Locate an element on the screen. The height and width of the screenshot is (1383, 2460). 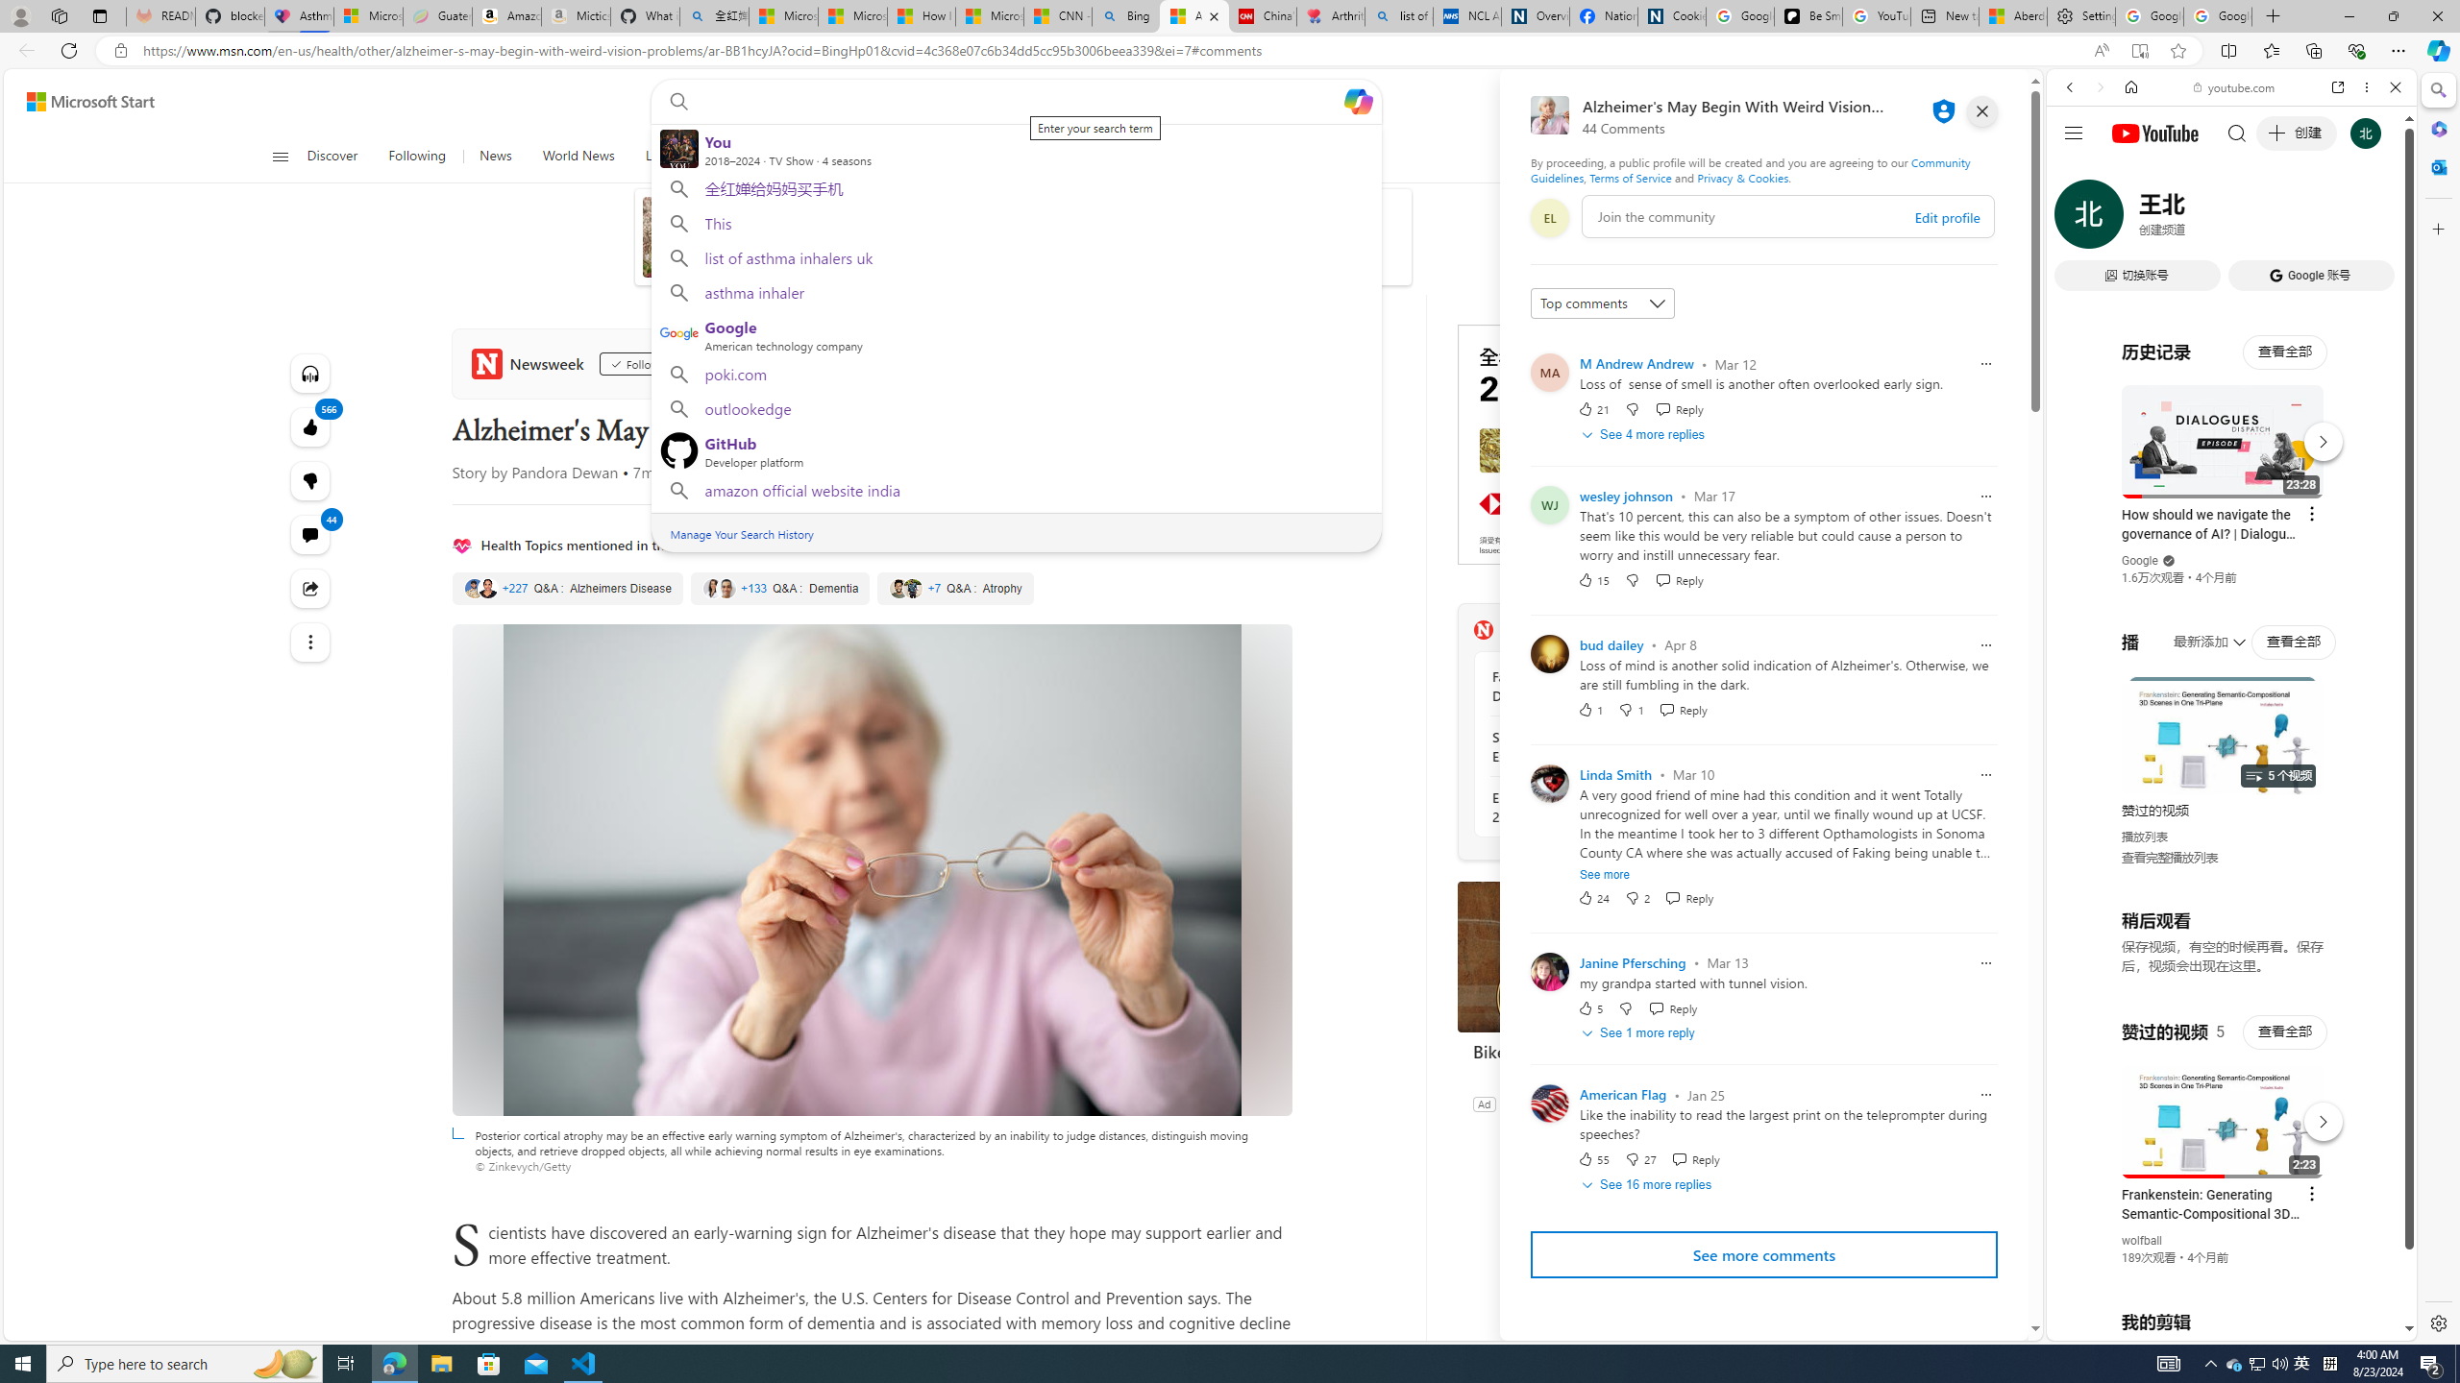
Music is located at coordinates (2231, 522).